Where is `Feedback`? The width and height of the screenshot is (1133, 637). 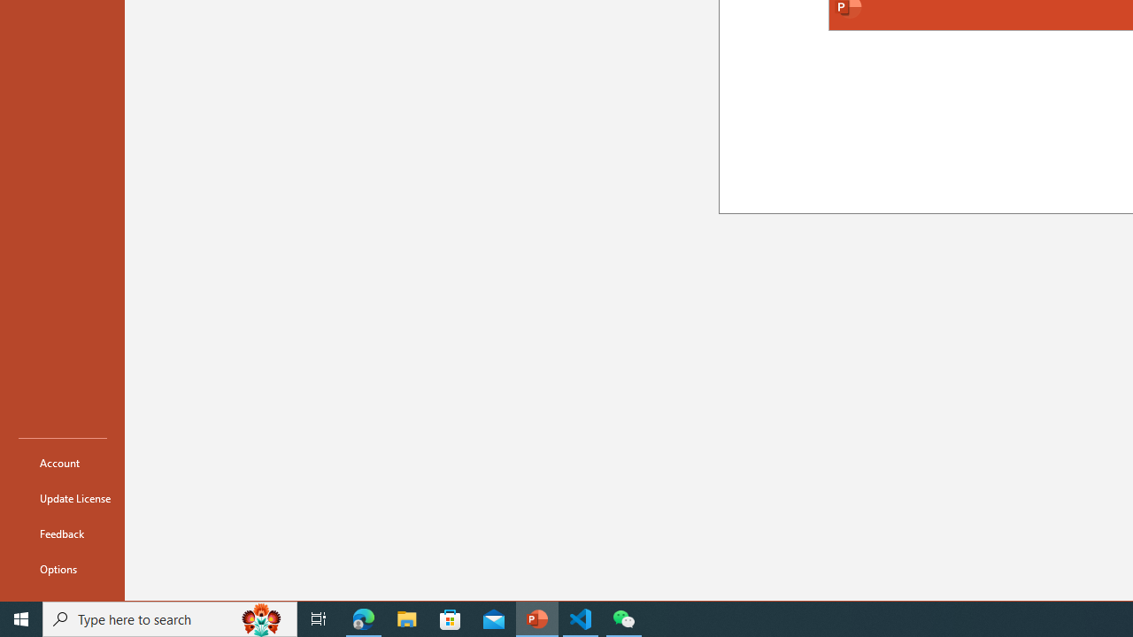 Feedback is located at coordinates (62, 533).